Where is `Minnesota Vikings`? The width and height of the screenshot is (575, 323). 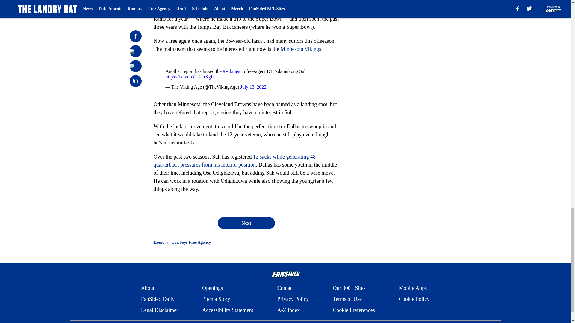
Minnesota Vikings is located at coordinates (301, 49).